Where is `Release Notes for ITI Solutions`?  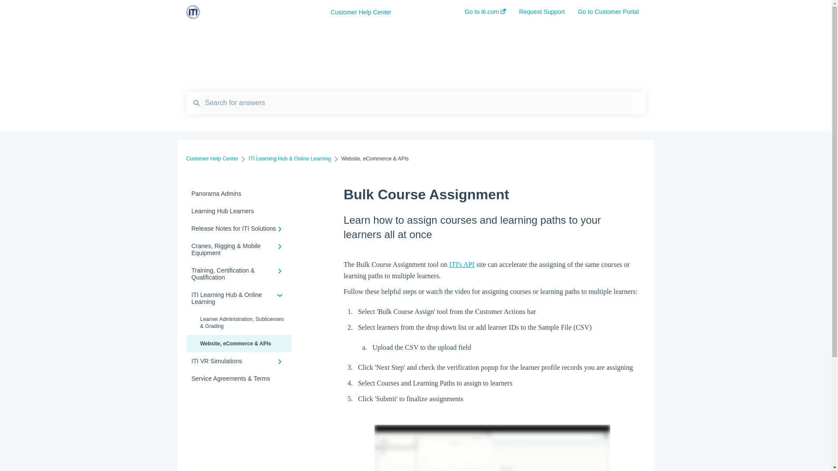 Release Notes for ITI Solutions is located at coordinates (238, 229).